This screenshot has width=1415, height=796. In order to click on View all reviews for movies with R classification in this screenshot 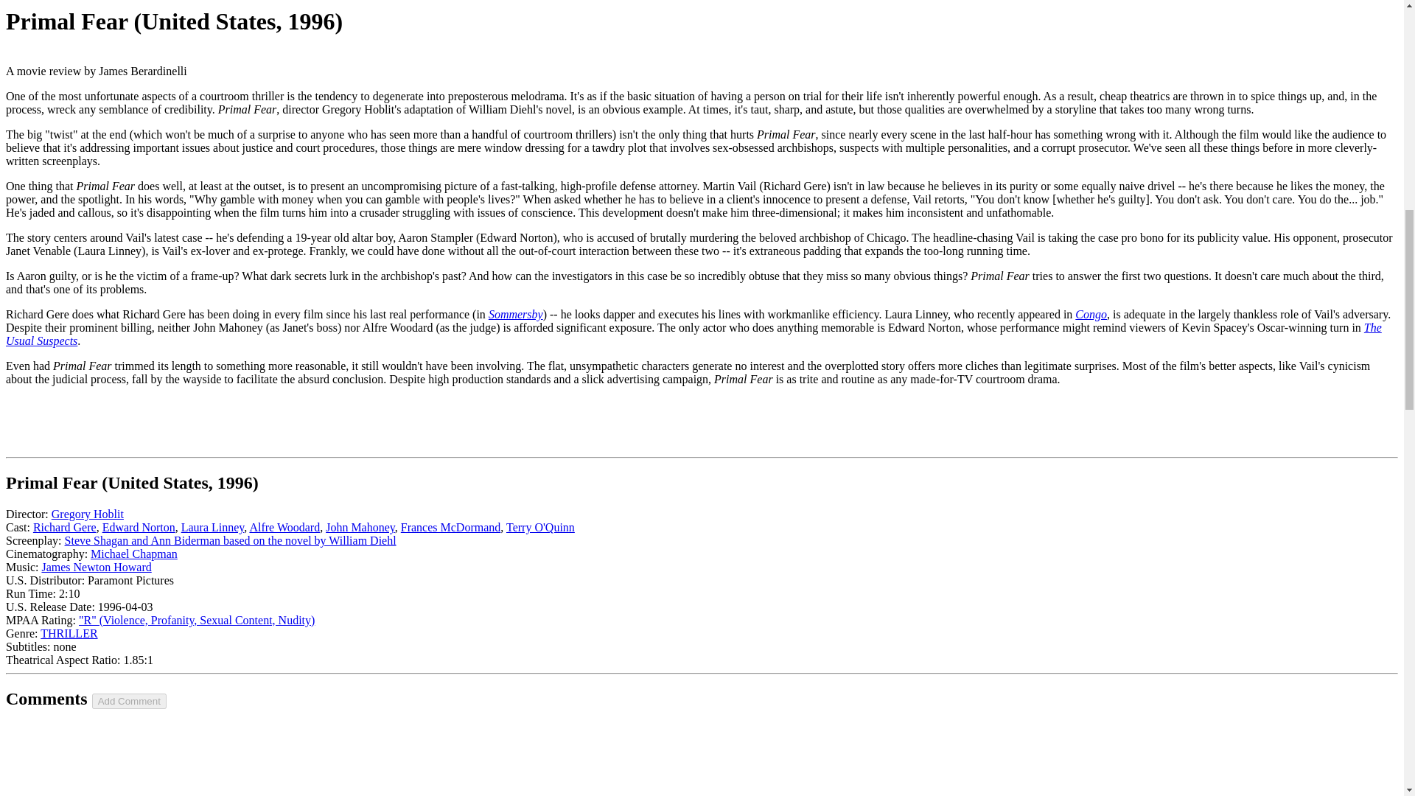, I will do `click(196, 619)`.